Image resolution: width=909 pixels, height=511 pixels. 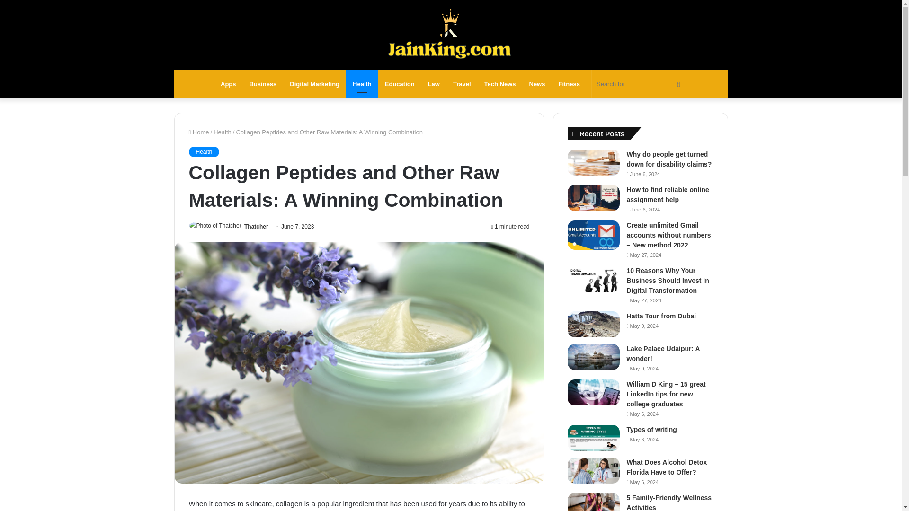 I want to click on Health, so click(x=223, y=132).